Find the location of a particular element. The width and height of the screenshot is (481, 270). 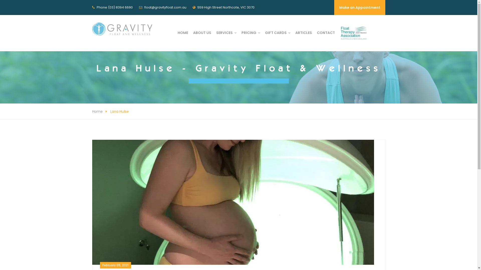

ABOUT US is located at coordinates (202, 33).